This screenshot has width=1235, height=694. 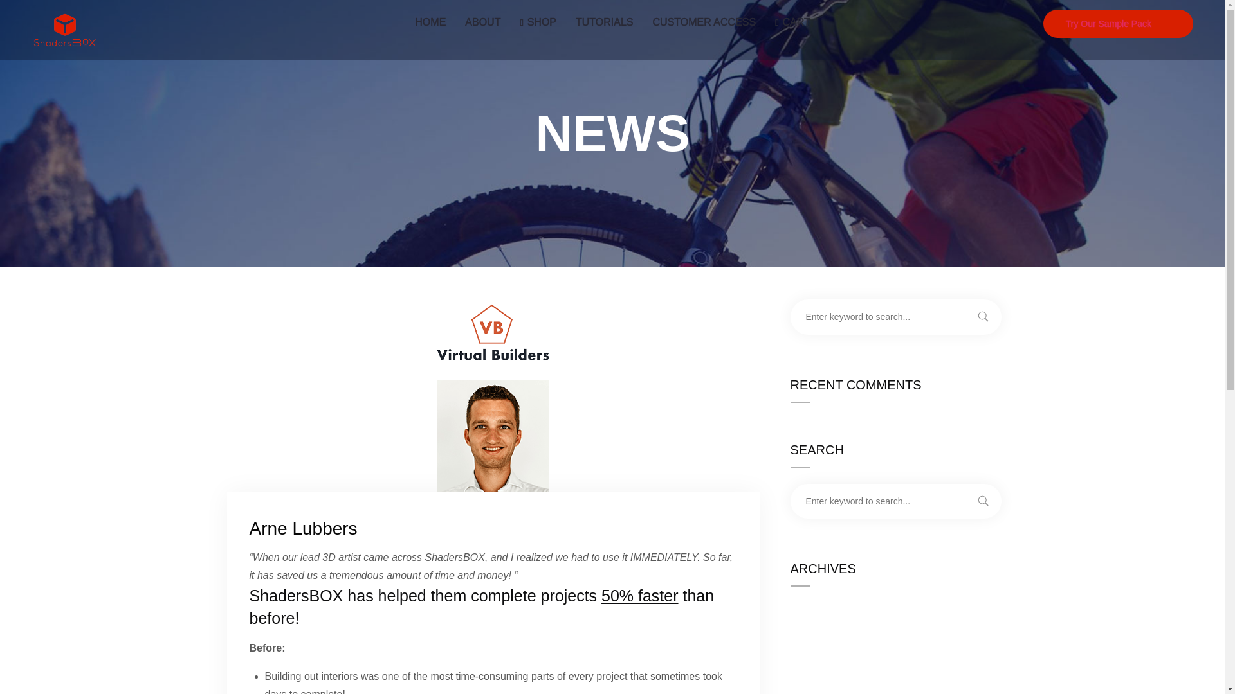 What do you see at coordinates (605, 22) in the screenshot?
I see `TUTORIALS` at bounding box center [605, 22].